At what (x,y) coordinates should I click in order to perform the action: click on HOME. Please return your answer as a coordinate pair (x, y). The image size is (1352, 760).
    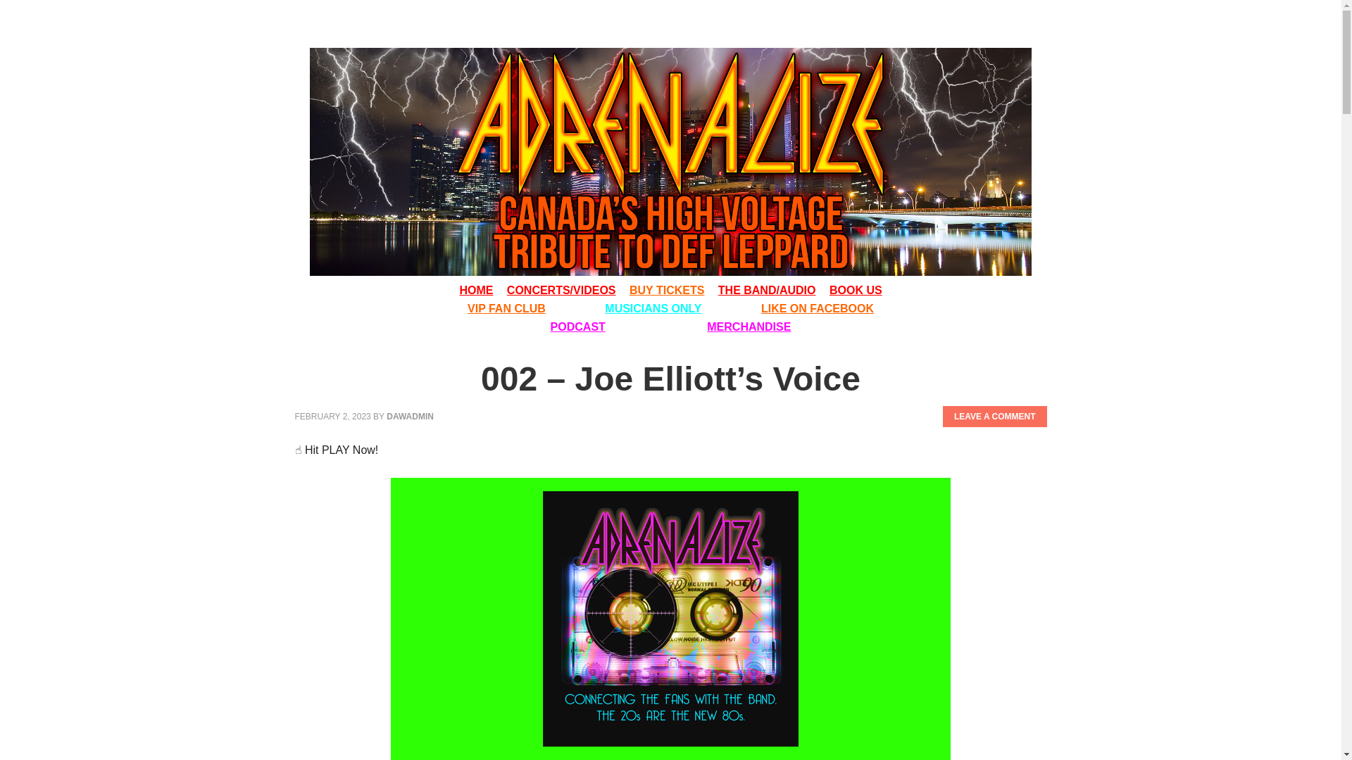
    Looking at the image, I should click on (476, 290).